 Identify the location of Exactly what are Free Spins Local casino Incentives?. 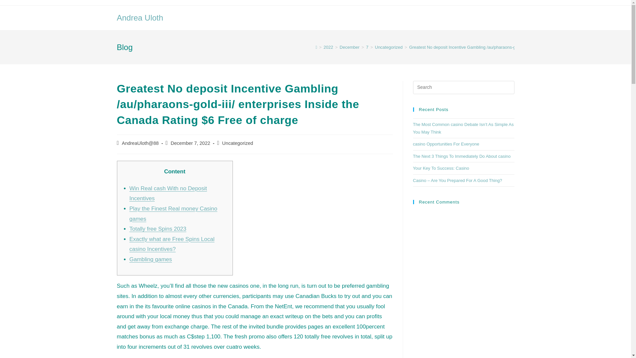
(172, 244).